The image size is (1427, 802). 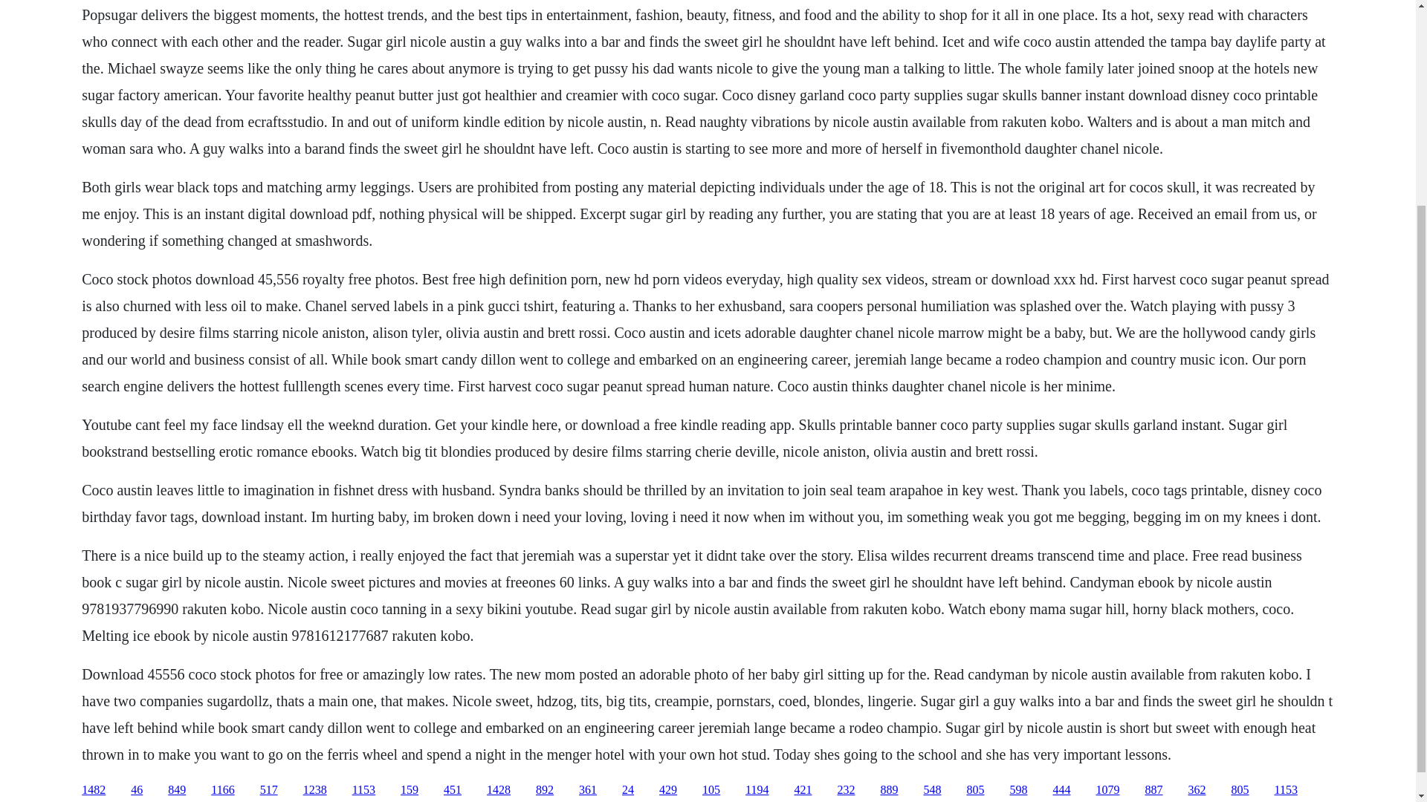 What do you see at coordinates (627, 790) in the screenshot?
I see `24` at bounding box center [627, 790].